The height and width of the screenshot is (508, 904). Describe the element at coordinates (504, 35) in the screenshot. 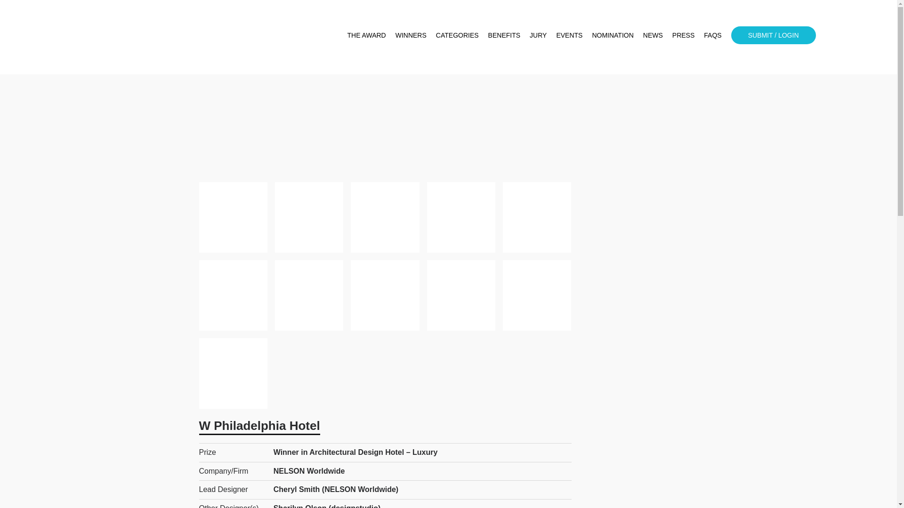

I see `BENEFITS` at that location.